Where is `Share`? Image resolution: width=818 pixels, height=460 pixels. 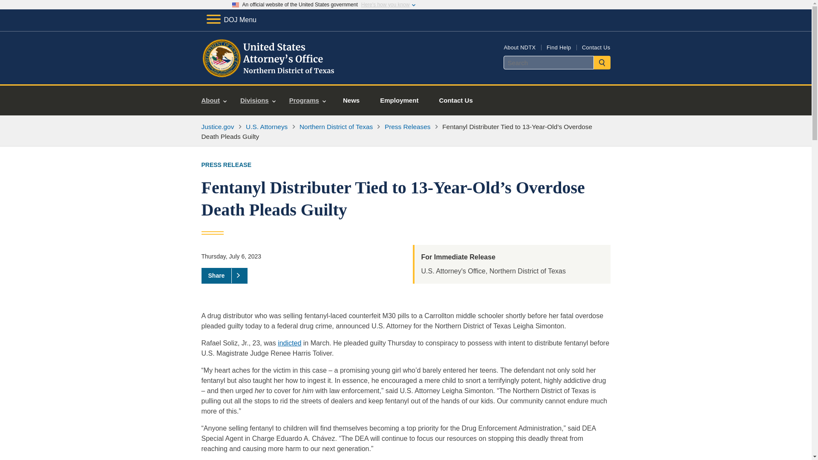
Share is located at coordinates (224, 275).